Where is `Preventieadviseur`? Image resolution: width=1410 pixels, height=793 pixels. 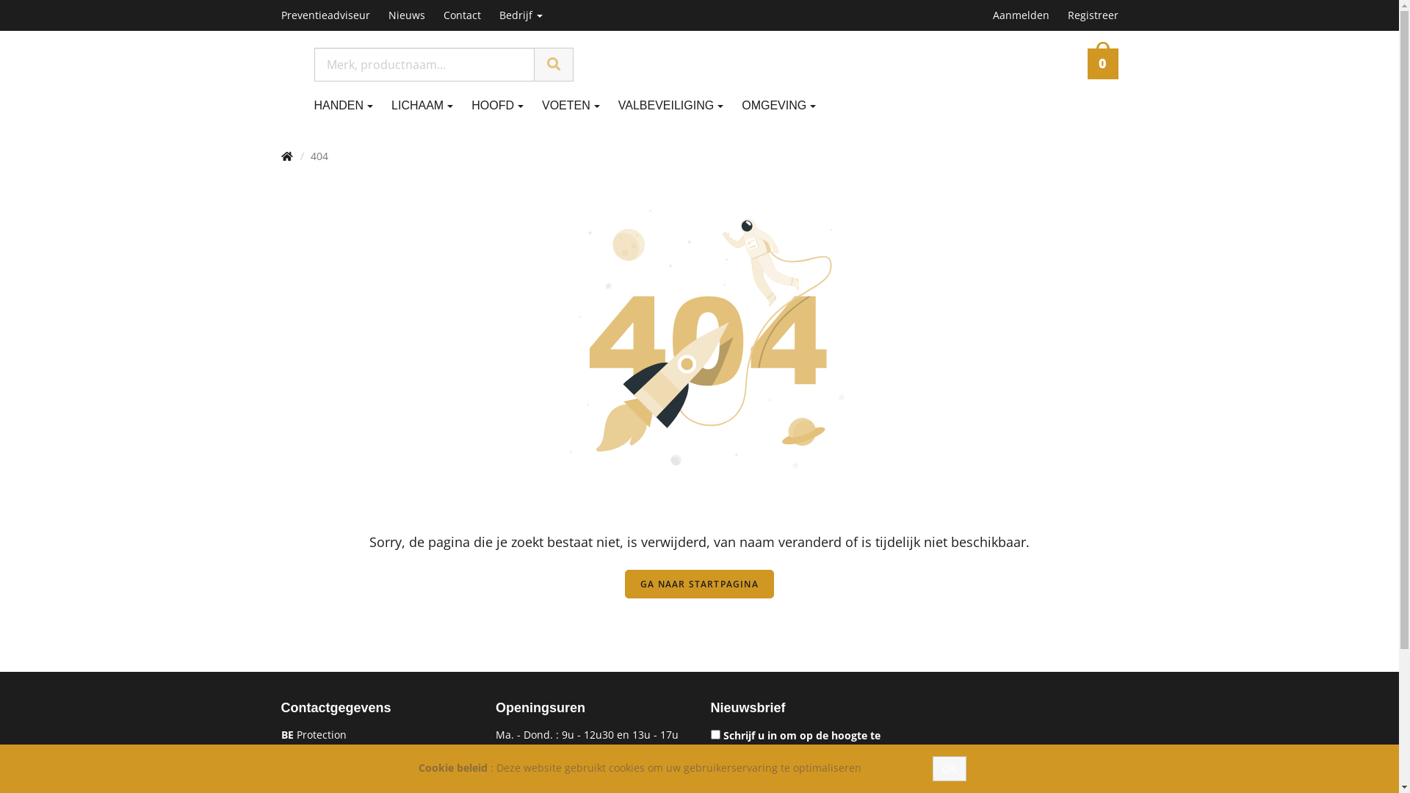
Preventieadviseur is located at coordinates (334, 15).